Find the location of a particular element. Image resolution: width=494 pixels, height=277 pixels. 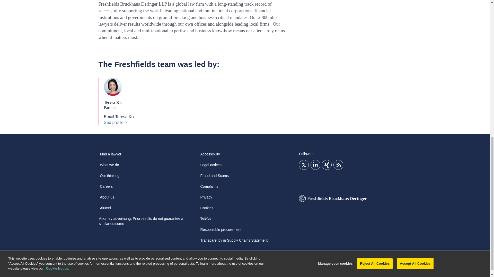

Responsible procurement is located at coordinates (221, 231).